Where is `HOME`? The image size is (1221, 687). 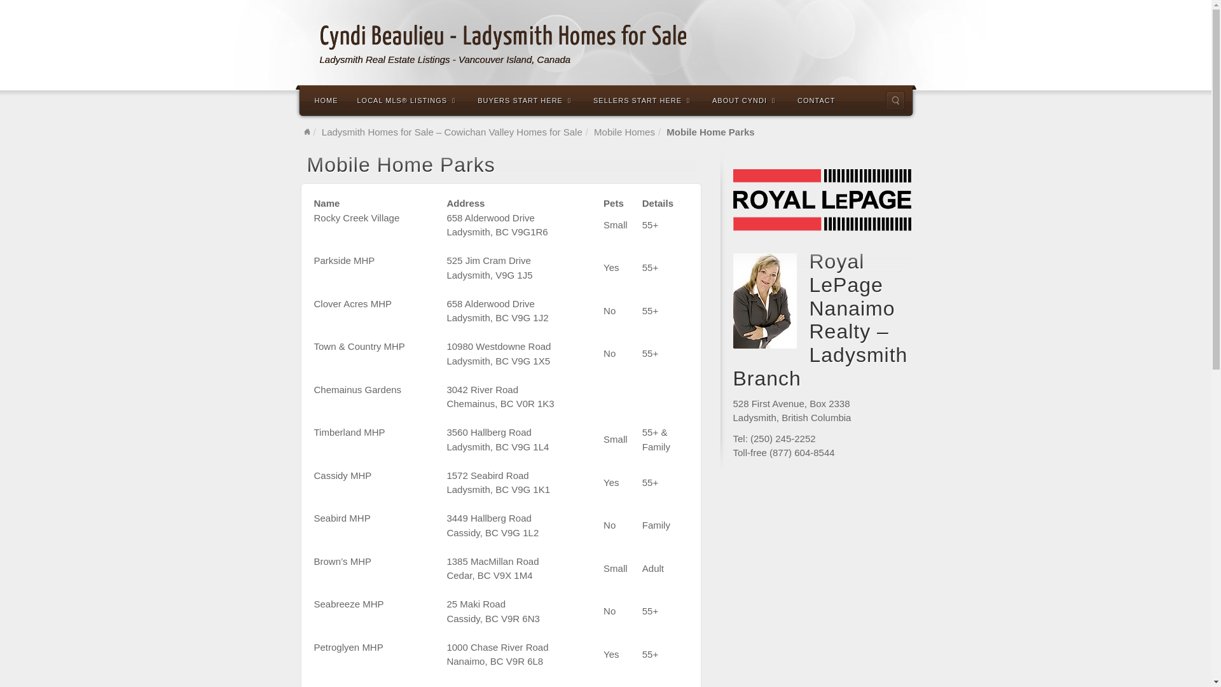 HOME is located at coordinates (327, 100).